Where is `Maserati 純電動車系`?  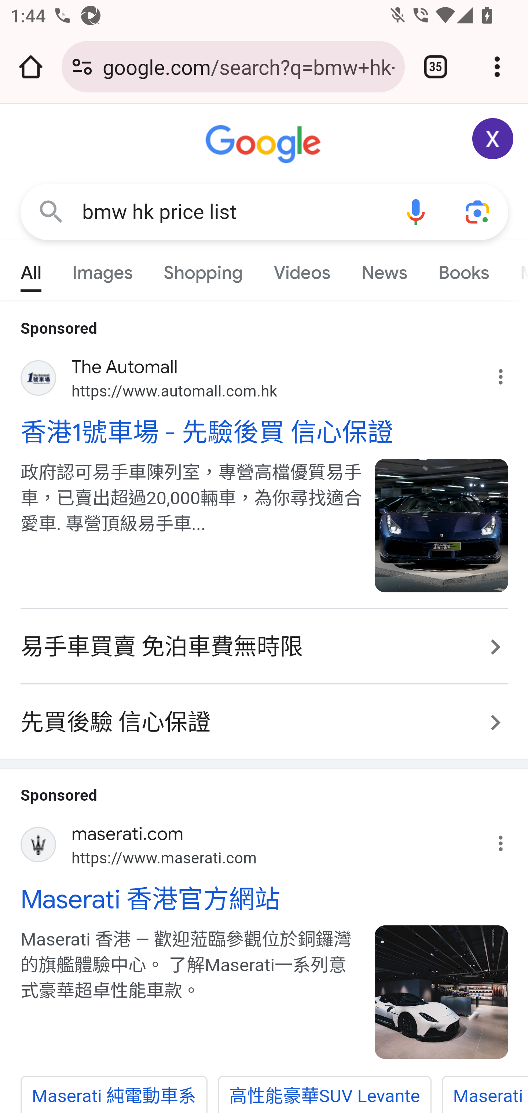 Maserati 純電動車系 is located at coordinates (114, 1094).